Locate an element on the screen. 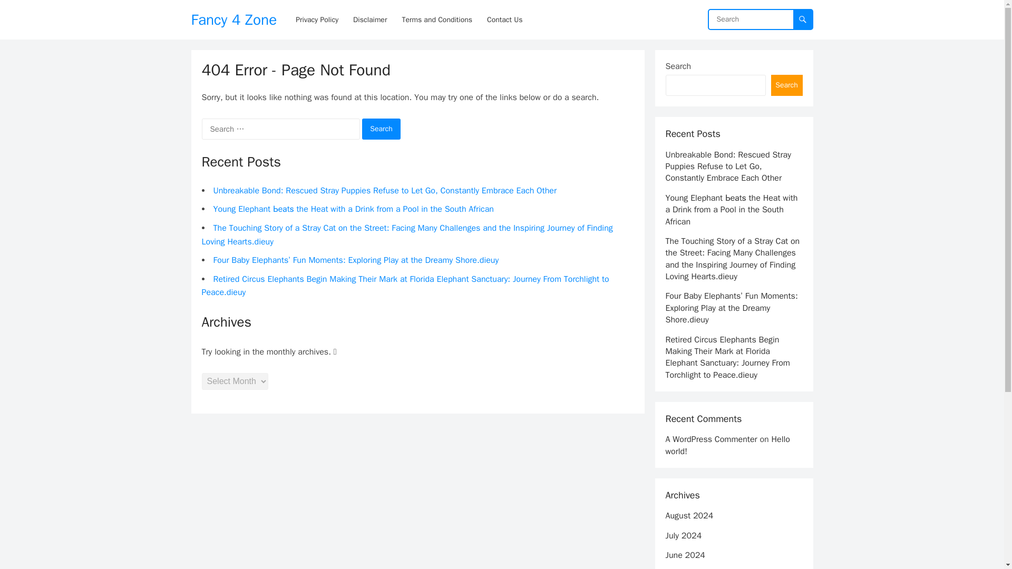  Fancy 4 Zone is located at coordinates (233, 19).